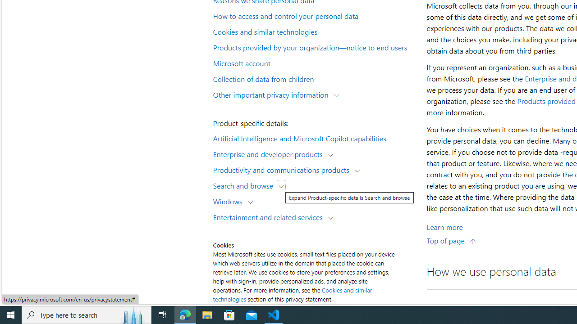  I want to click on Search and browse, so click(245, 185).